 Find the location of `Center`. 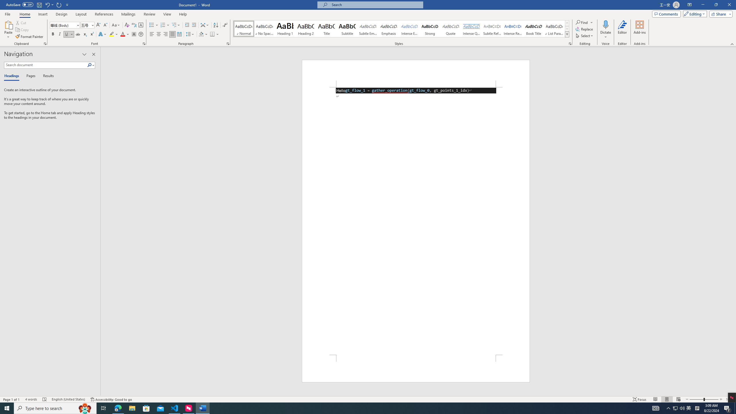

Center is located at coordinates (159, 34).